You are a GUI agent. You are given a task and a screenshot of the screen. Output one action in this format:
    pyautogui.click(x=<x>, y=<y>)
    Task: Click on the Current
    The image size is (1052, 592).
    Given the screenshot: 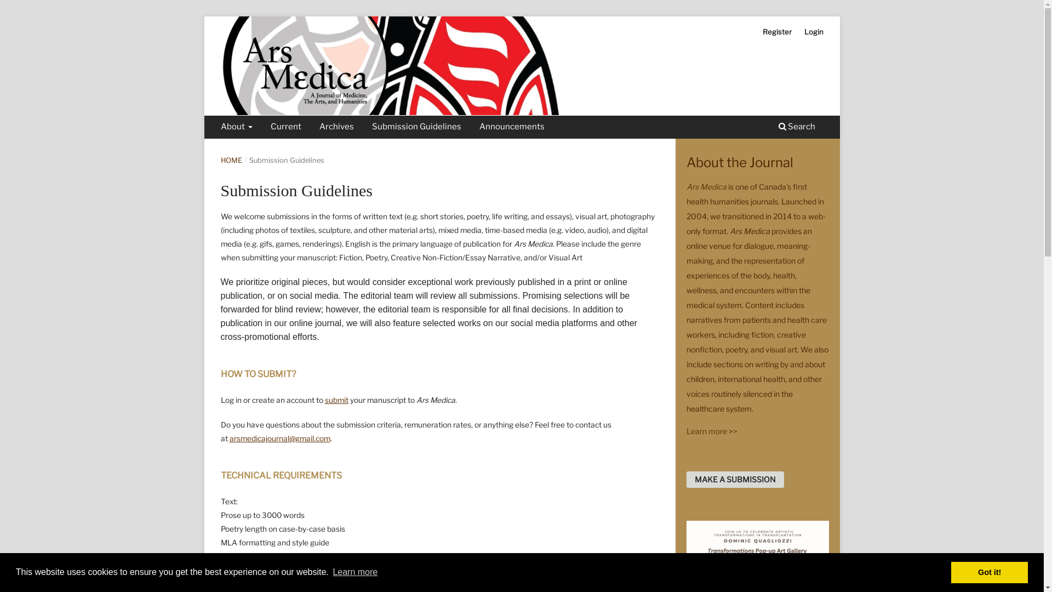 What is the action you would take?
    pyautogui.click(x=286, y=128)
    